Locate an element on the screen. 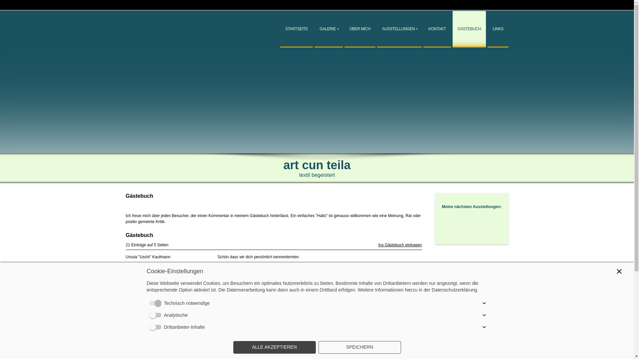 Image resolution: width=639 pixels, height=359 pixels. GALERIE is located at coordinates (329, 29).